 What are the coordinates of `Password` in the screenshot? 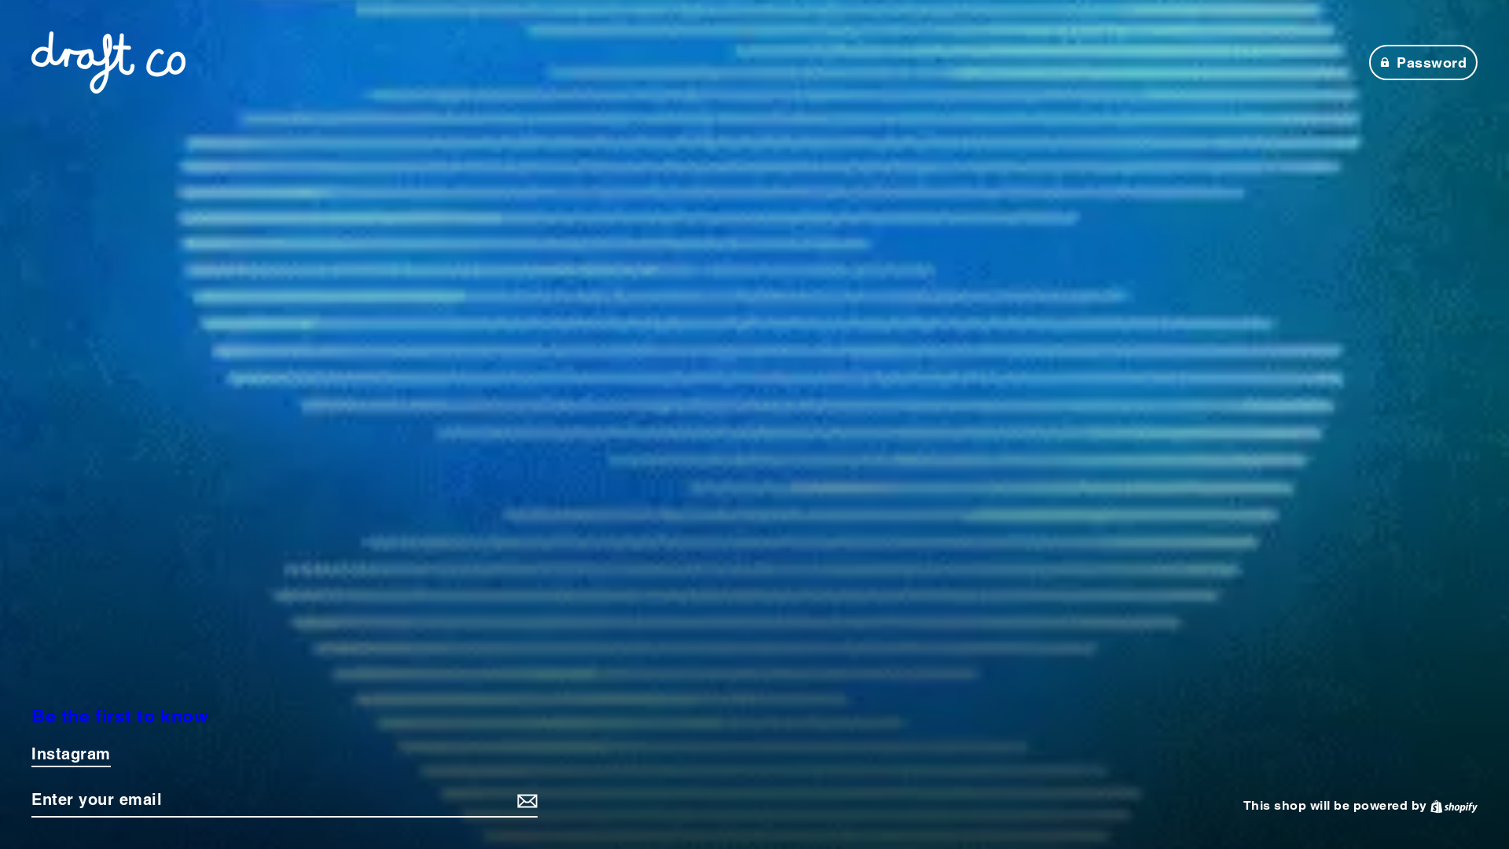 It's located at (1424, 63).